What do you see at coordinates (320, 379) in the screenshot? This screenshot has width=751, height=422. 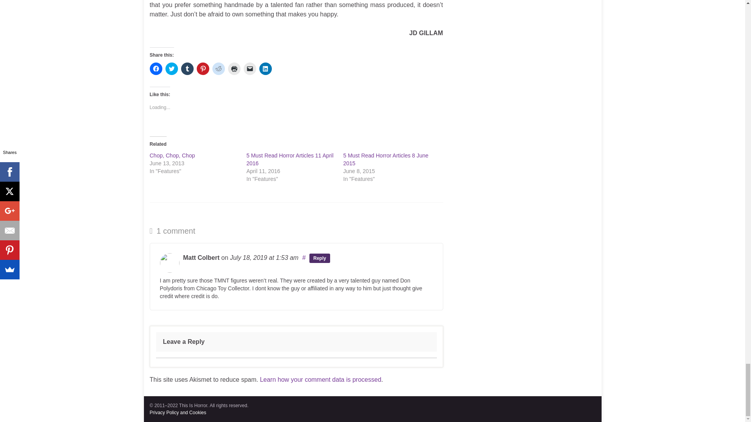 I see `Learn how your comment data is processed` at bounding box center [320, 379].